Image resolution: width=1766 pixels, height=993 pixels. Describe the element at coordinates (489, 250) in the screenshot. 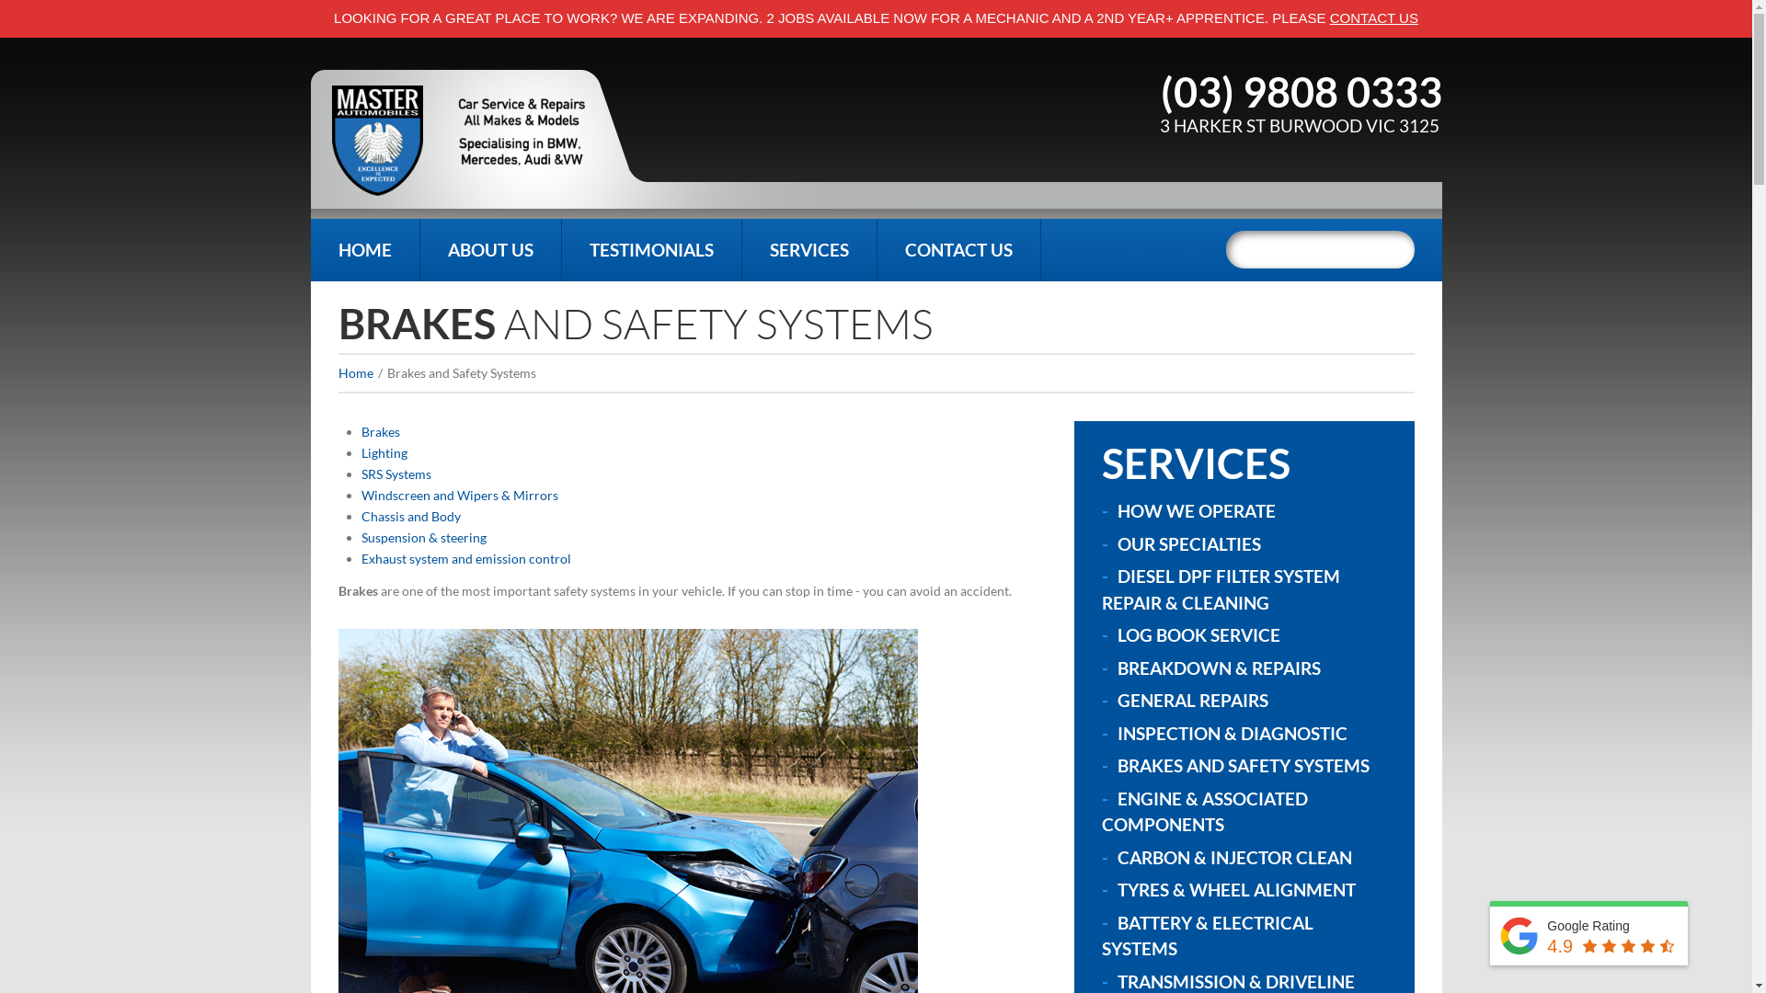

I see `ABOUT US` at that location.